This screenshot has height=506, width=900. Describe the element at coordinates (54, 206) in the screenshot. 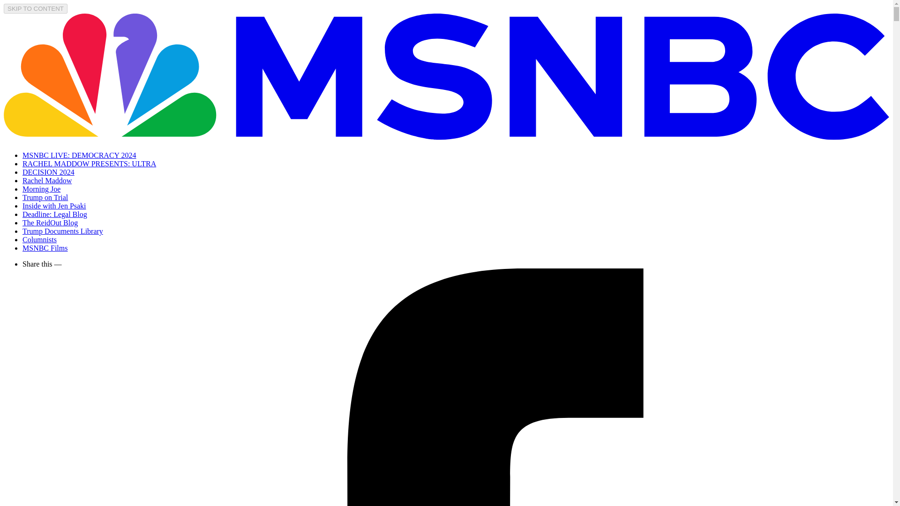

I see `Inside with Jen Psaki` at that location.